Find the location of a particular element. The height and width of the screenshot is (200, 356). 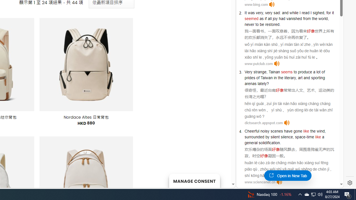

www.bing.com is located at coordinates (256, 4).